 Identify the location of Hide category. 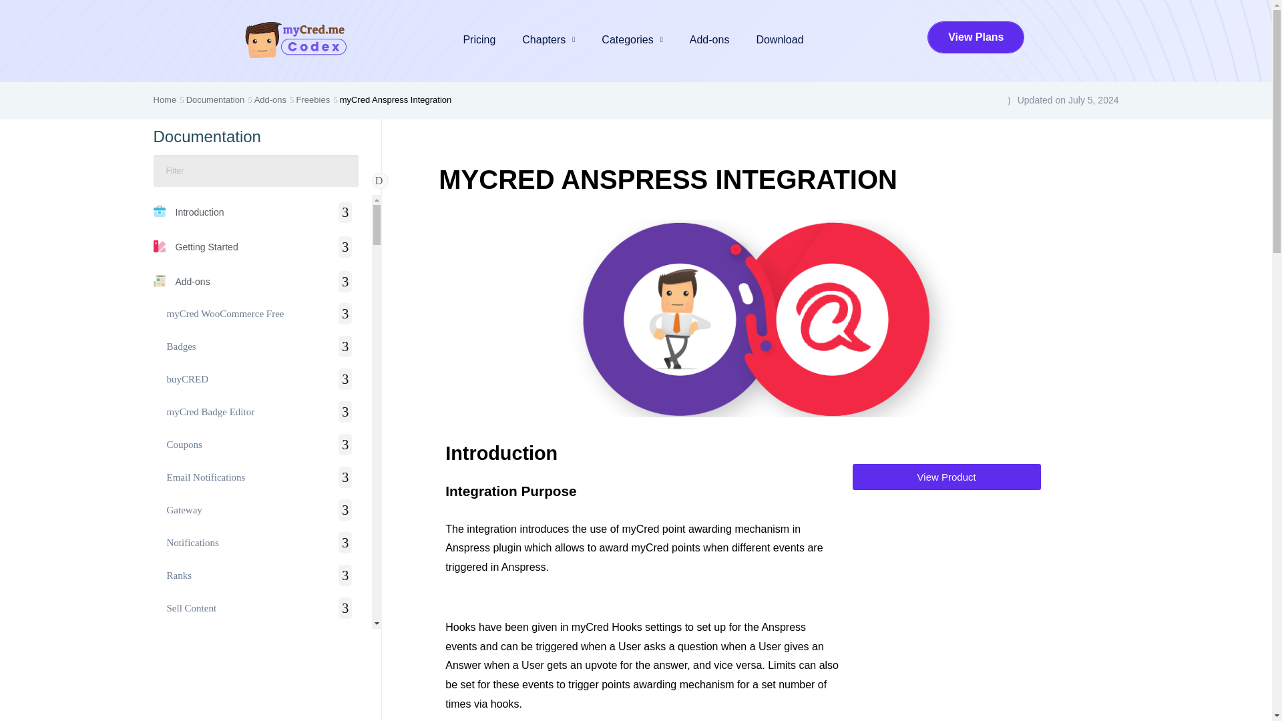
(379, 180).